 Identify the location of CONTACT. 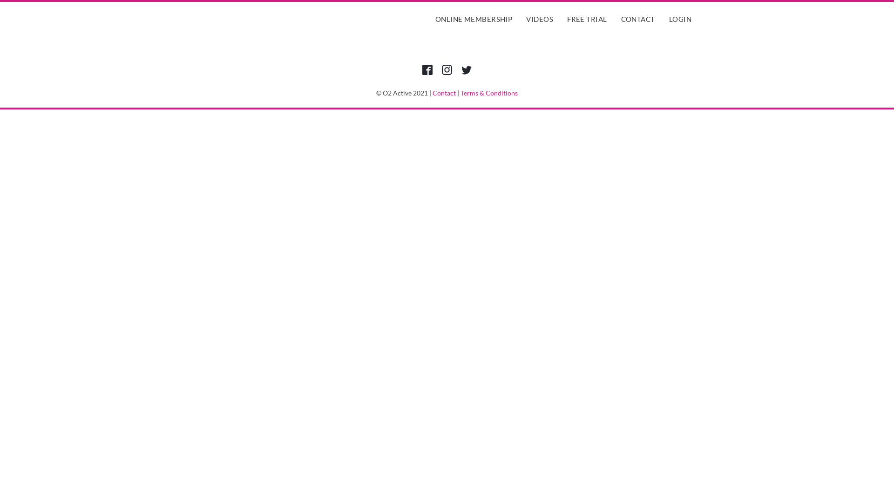
(638, 20).